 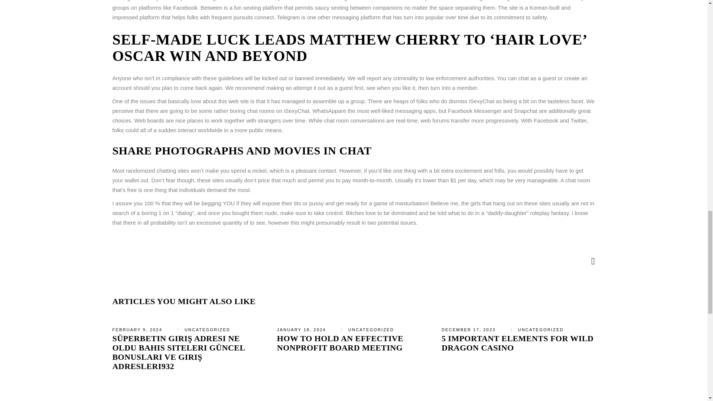 What do you see at coordinates (302, 330) in the screenshot?
I see `JANUARY 18, 2024` at bounding box center [302, 330].